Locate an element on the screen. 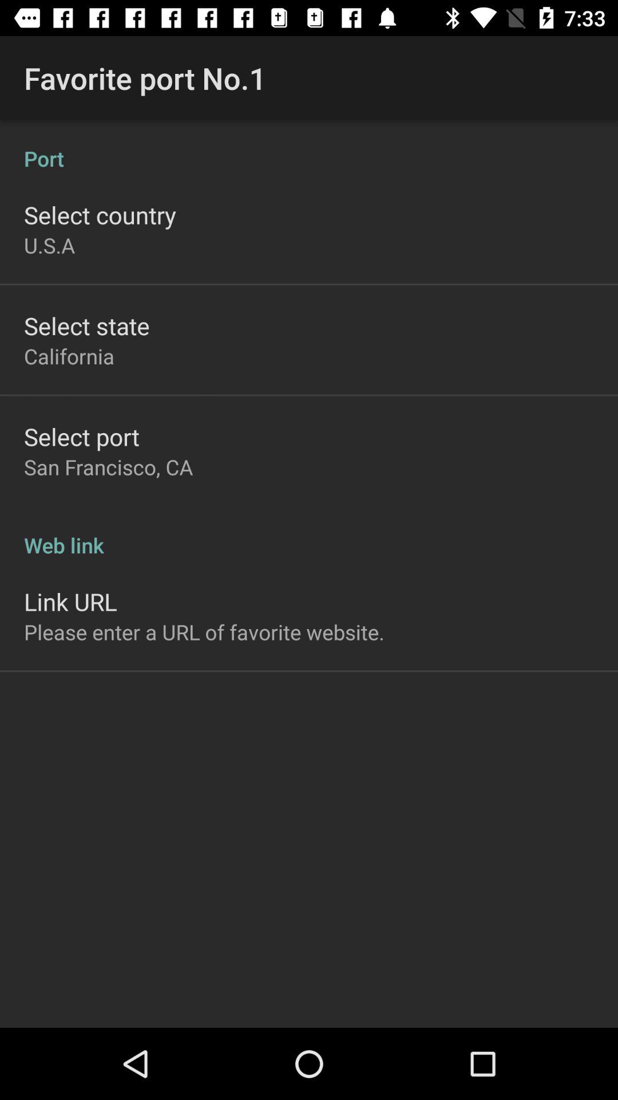 The height and width of the screenshot is (1100, 618). swipe to california app is located at coordinates (69, 356).